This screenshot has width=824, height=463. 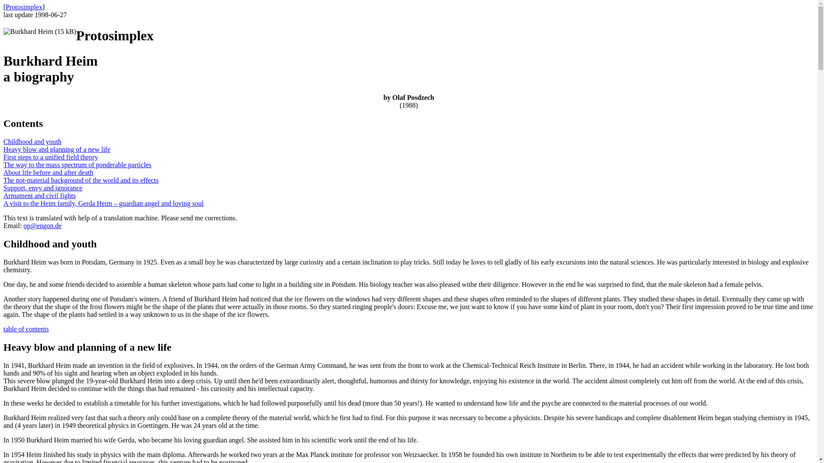 I want to click on Childhood and youth, so click(x=32, y=141).